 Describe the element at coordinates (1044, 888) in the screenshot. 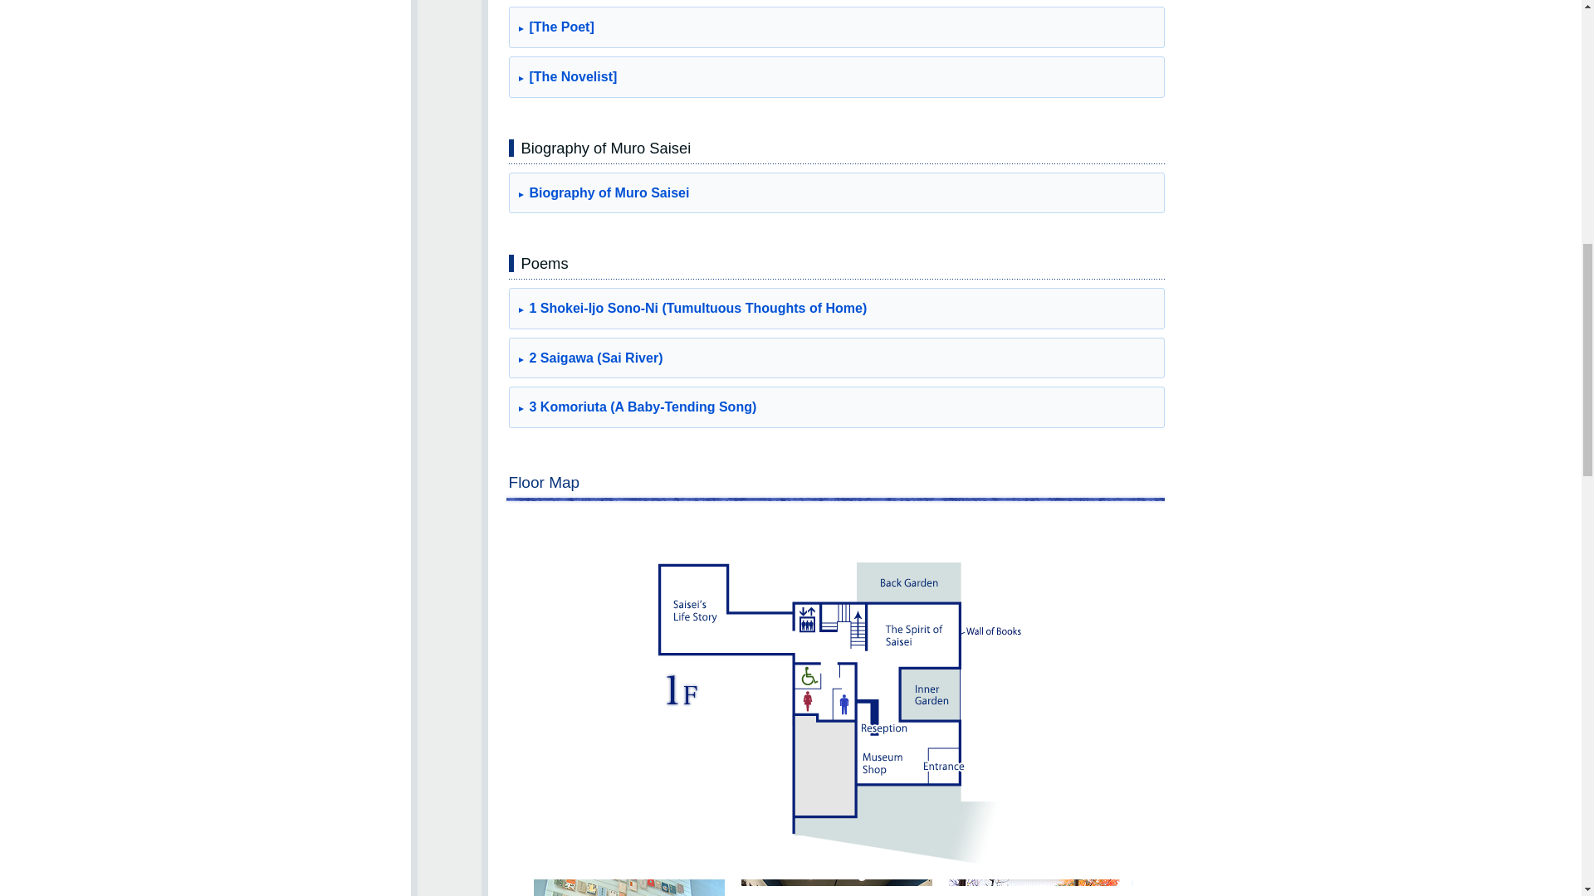

I see `Back Garden` at that location.